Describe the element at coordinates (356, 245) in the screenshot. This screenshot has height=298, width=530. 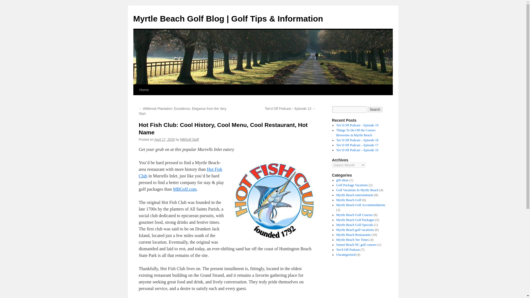
I see `Sunset Beach NC golf courses` at that location.